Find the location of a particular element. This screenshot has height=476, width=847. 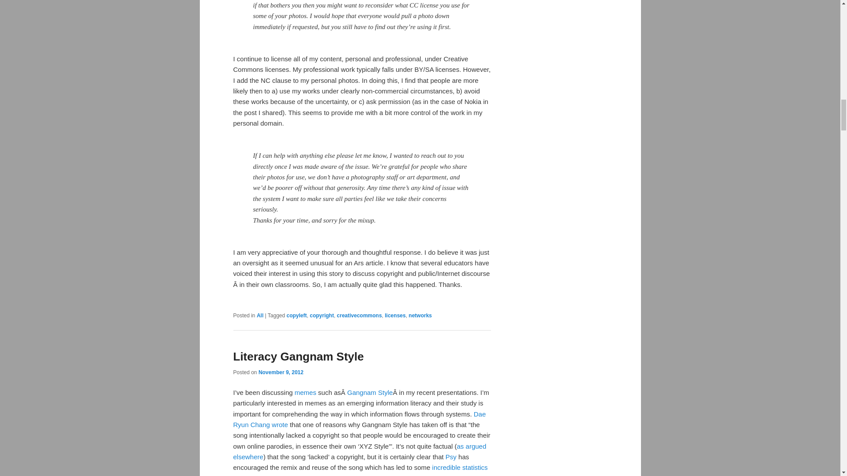

networks is located at coordinates (420, 315).